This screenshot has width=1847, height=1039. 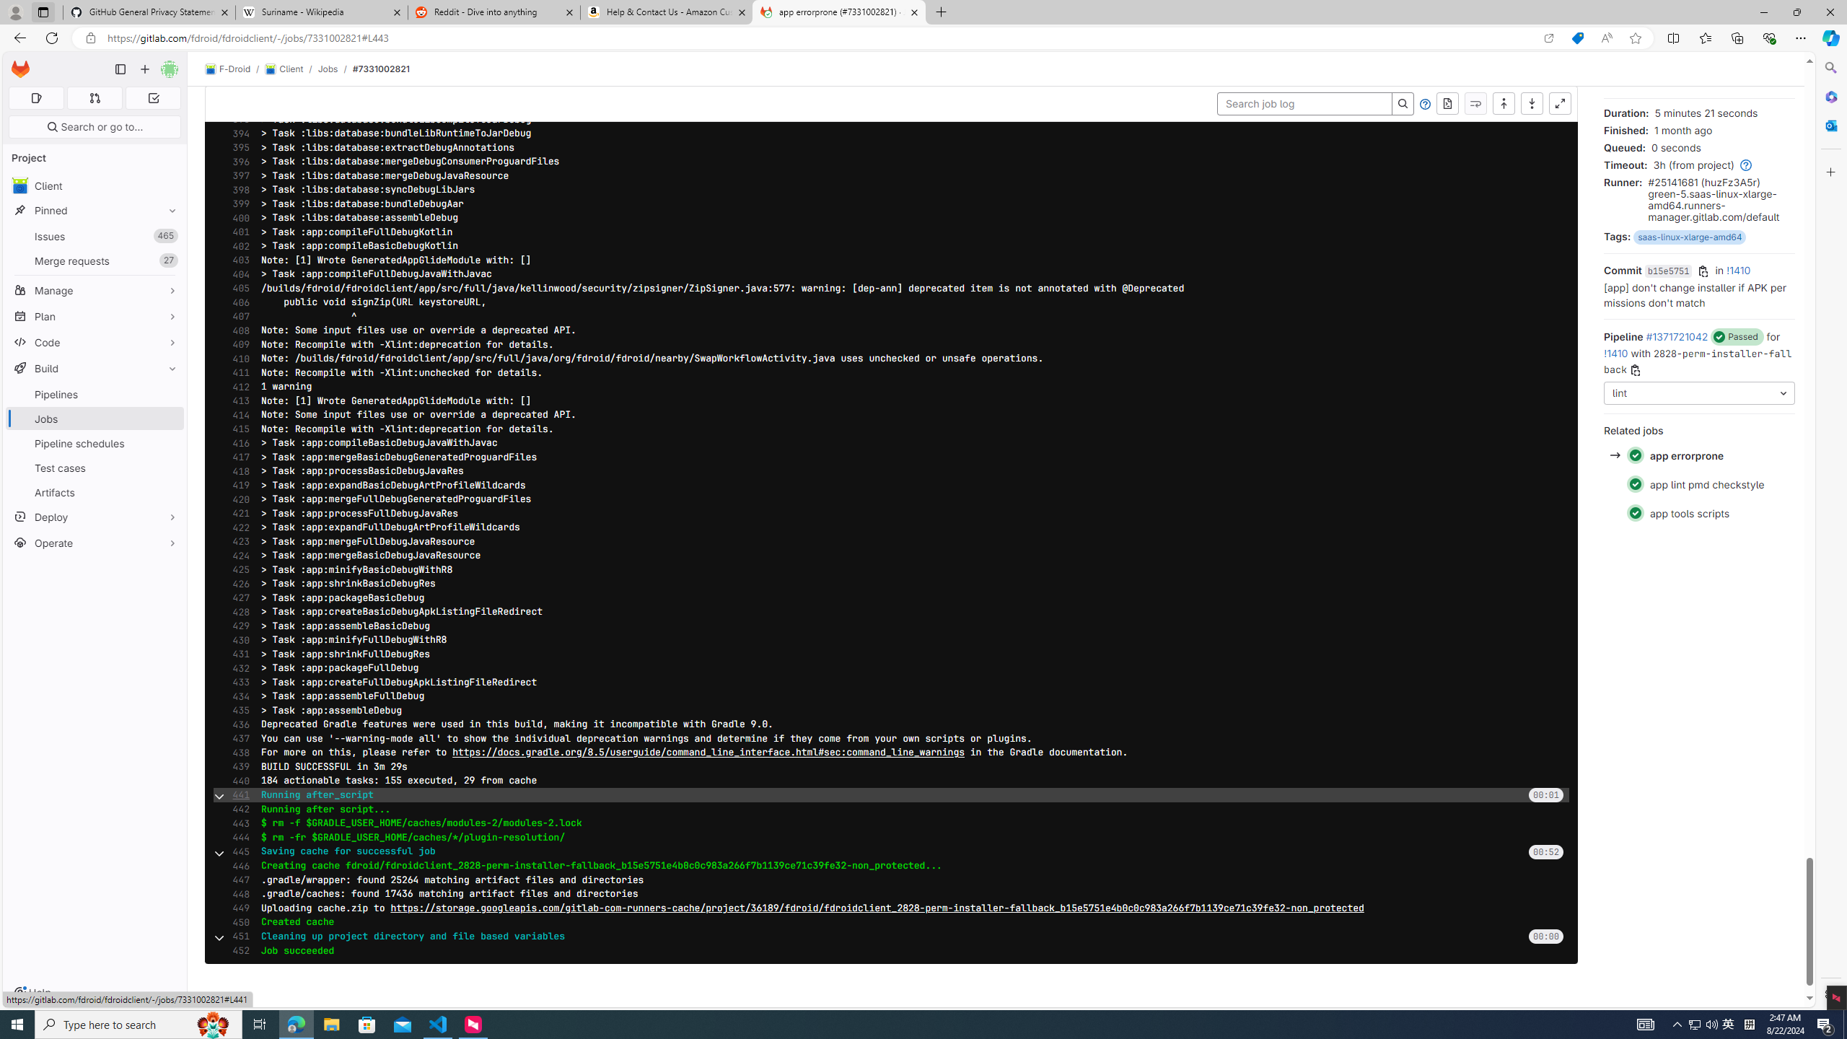 What do you see at coordinates (95, 316) in the screenshot?
I see `Plan` at bounding box center [95, 316].